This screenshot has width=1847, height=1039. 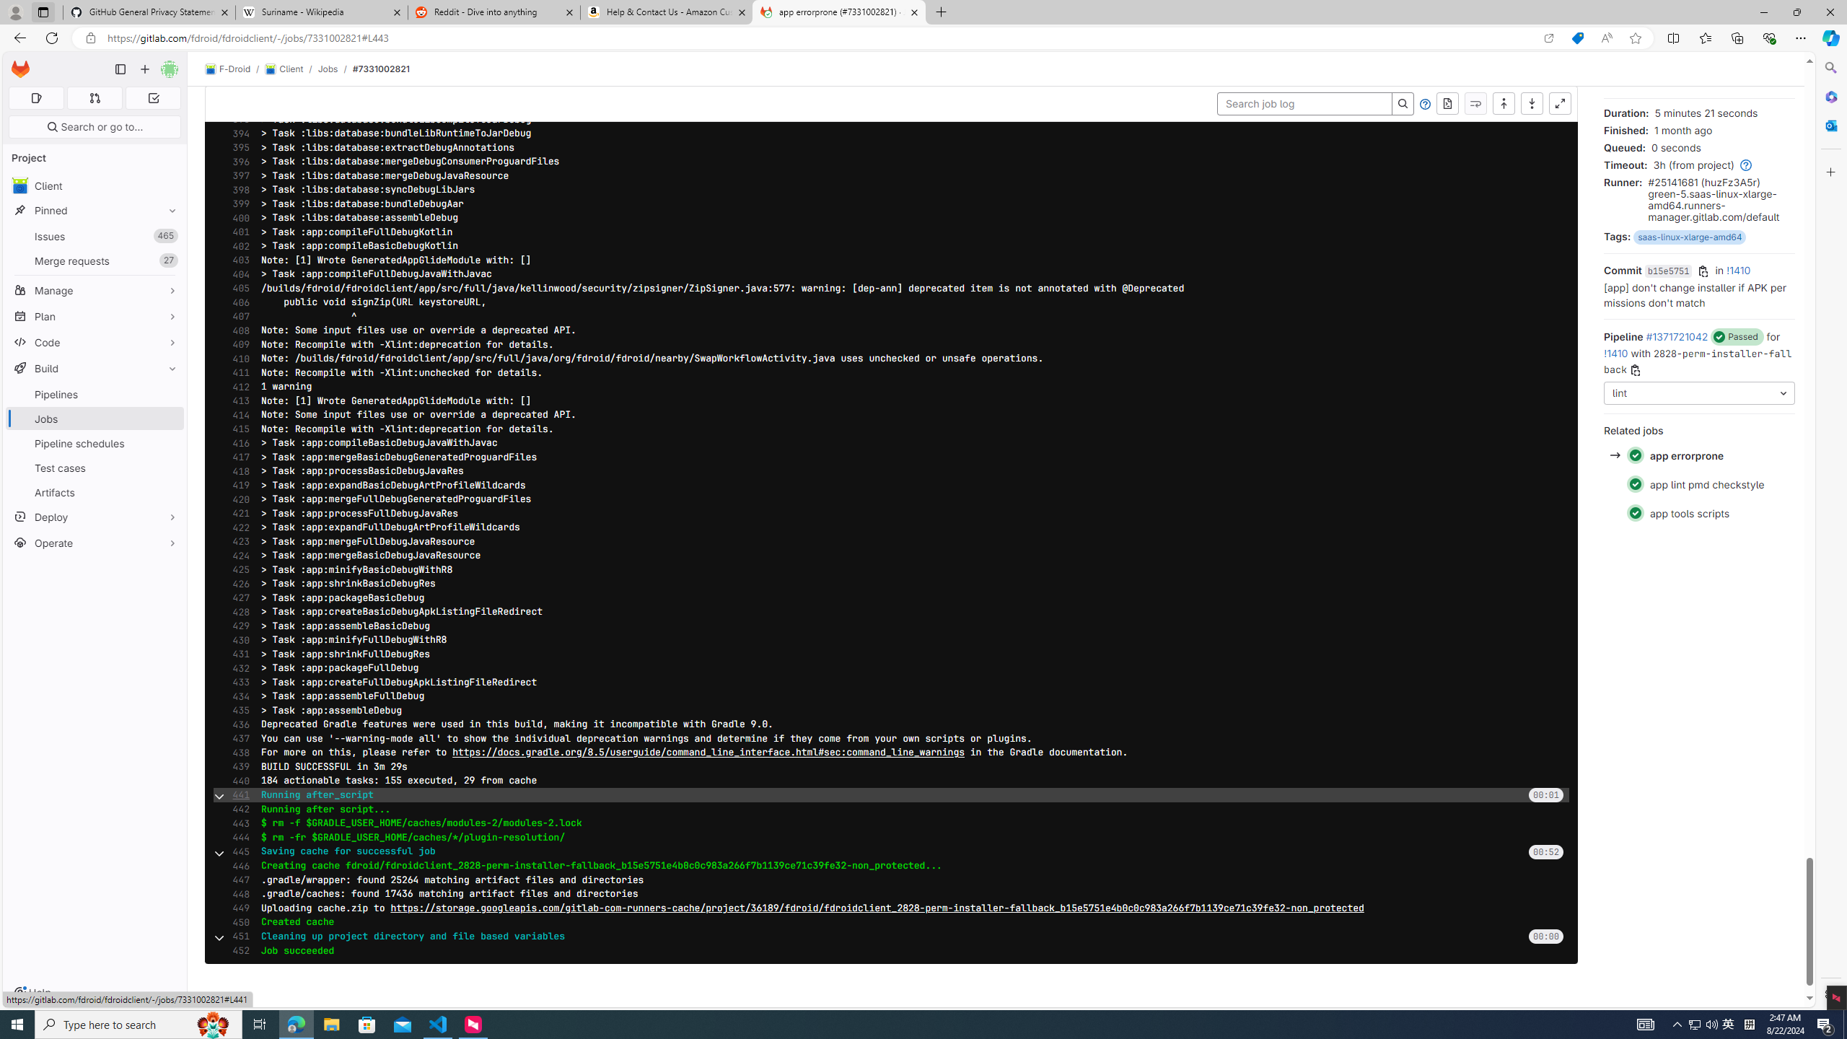 What do you see at coordinates (95, 316) in the screenshot?
I see `Plan` at bounding box center [95, 316].